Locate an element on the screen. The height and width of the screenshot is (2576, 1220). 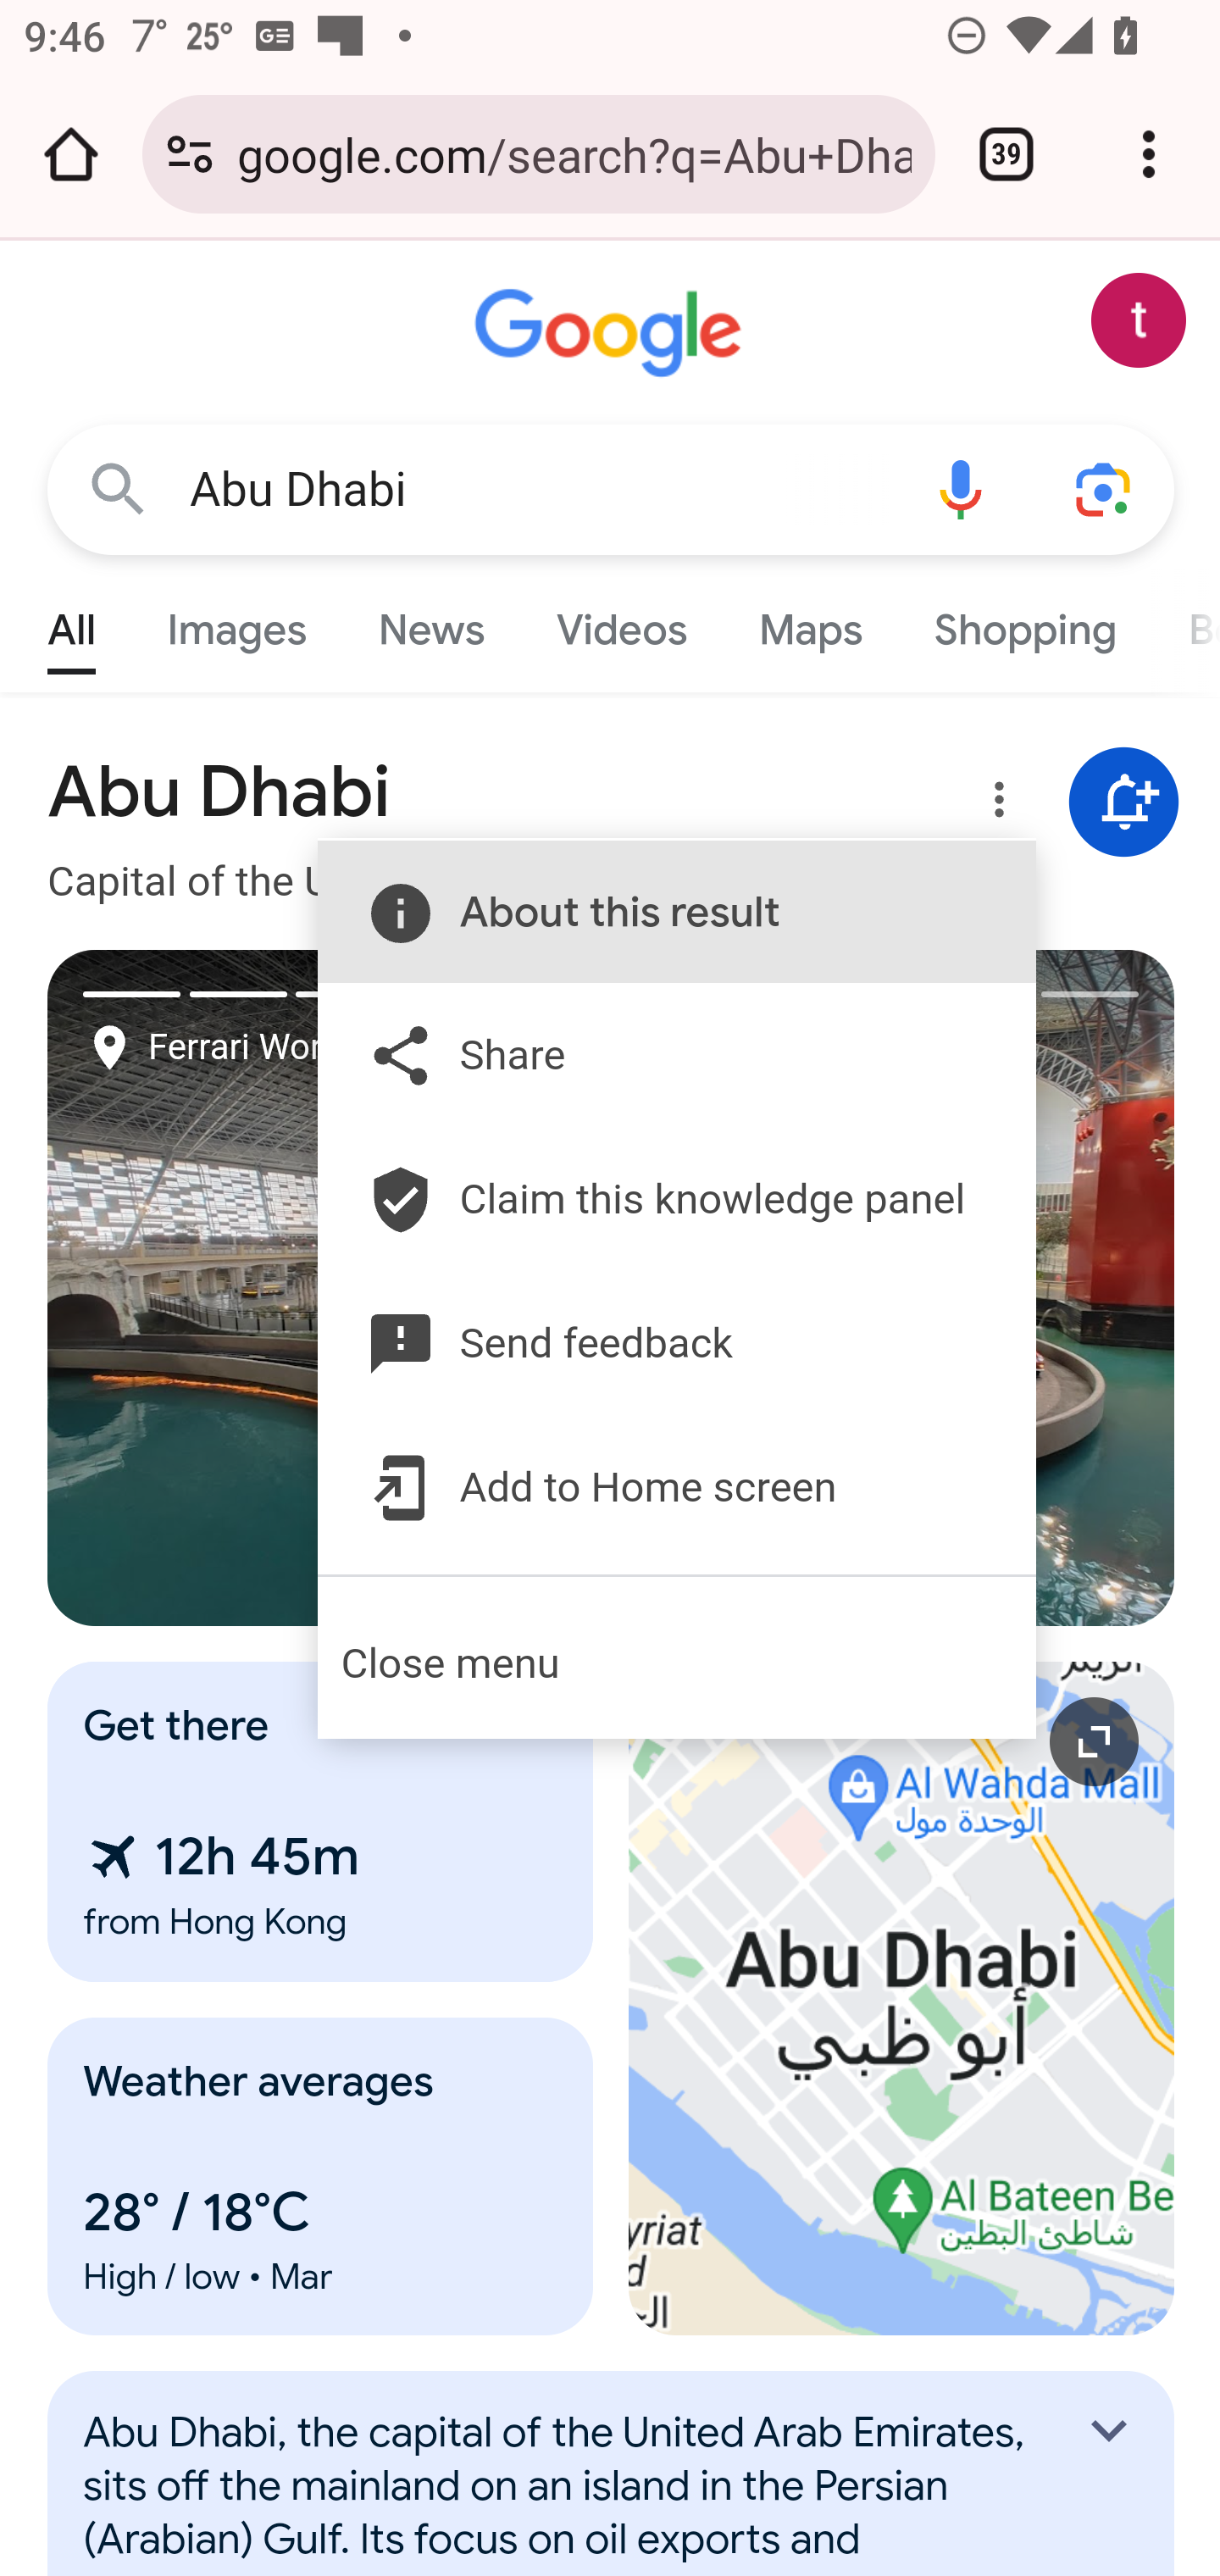
Shopping is located at coordinates (1023, 622).